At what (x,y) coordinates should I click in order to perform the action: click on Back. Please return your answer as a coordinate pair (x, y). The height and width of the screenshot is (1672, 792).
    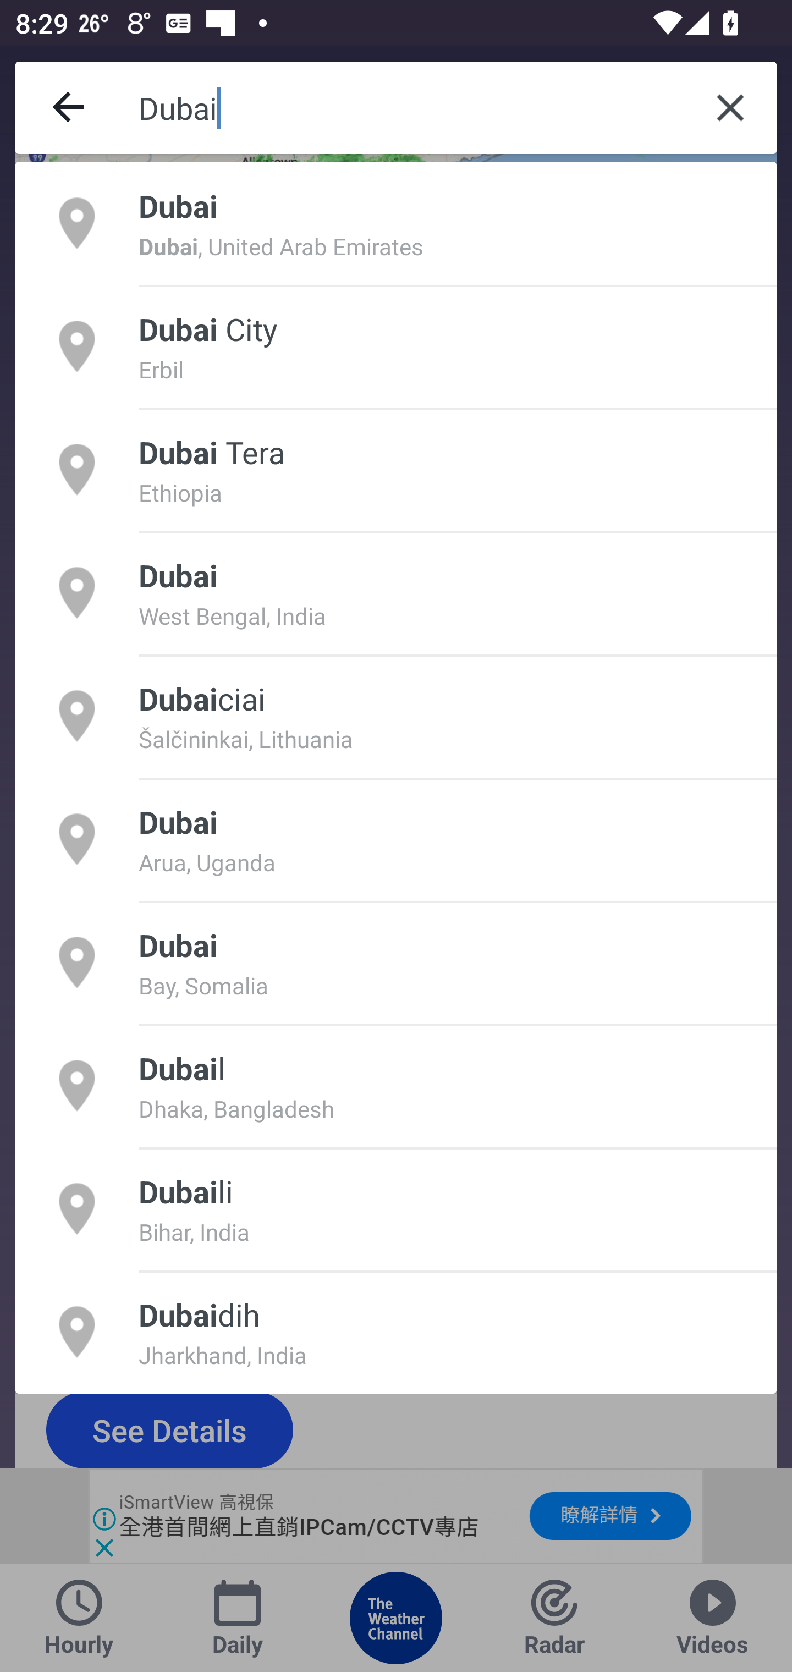
    Looking at the image, I should click on (69, 108).